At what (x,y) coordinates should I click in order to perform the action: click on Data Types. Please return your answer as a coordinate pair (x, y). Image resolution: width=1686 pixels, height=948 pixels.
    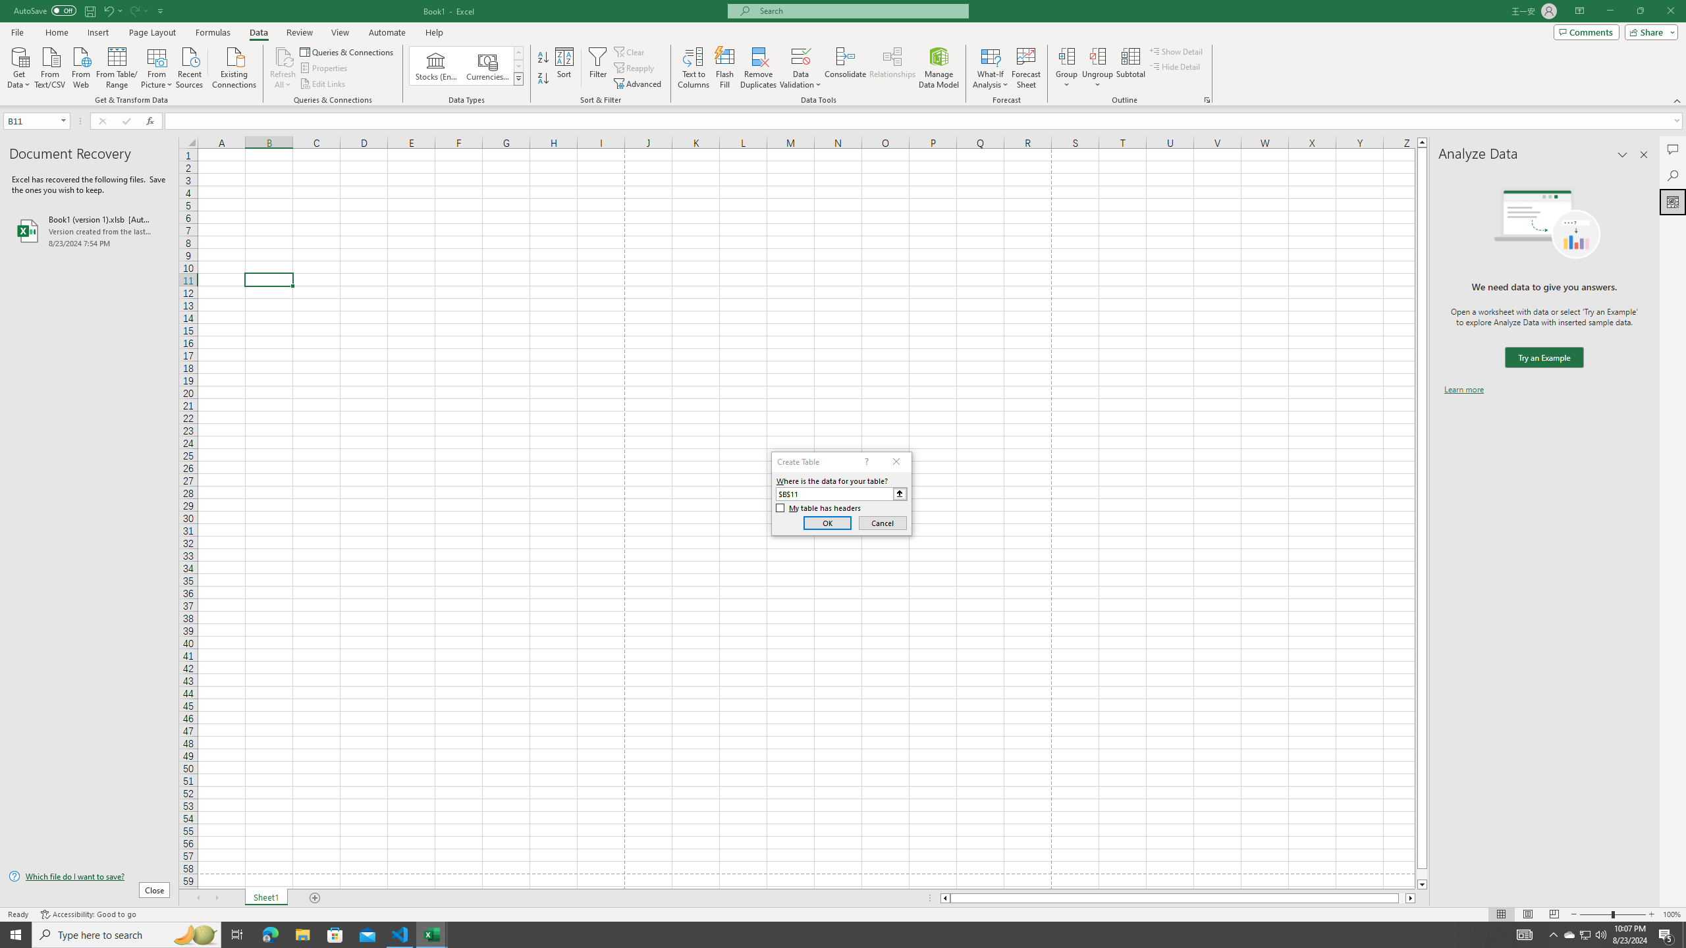
    Looking at the image, I should click on (519, 78).